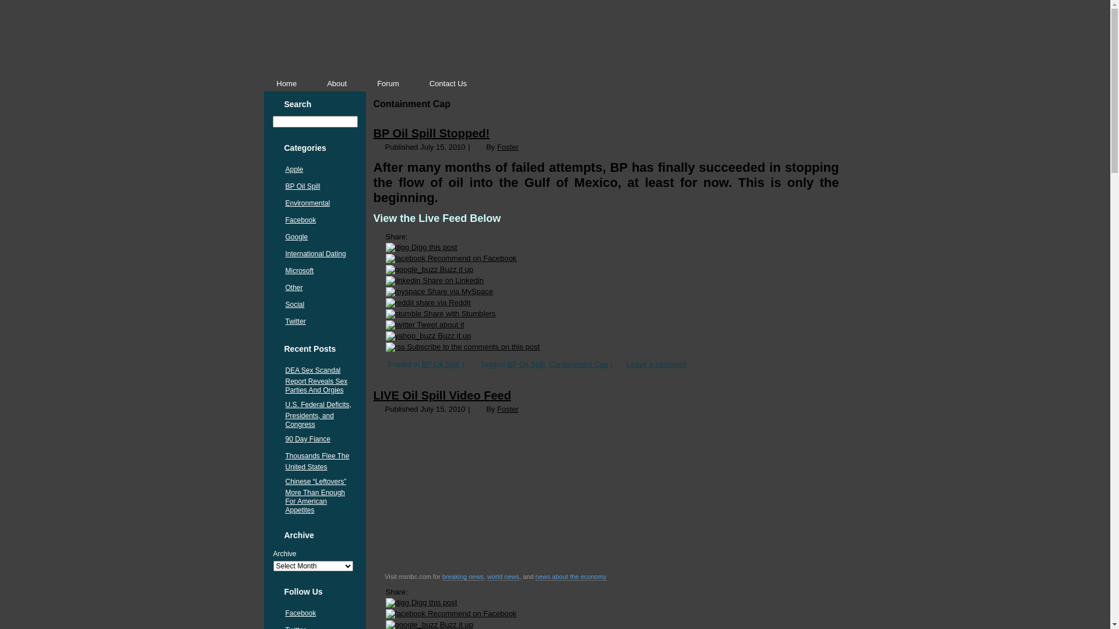  Describe the element at coordinates (442, 395) in the screenshot. I see `LIVE Oil Spill Video Feed` at that location.